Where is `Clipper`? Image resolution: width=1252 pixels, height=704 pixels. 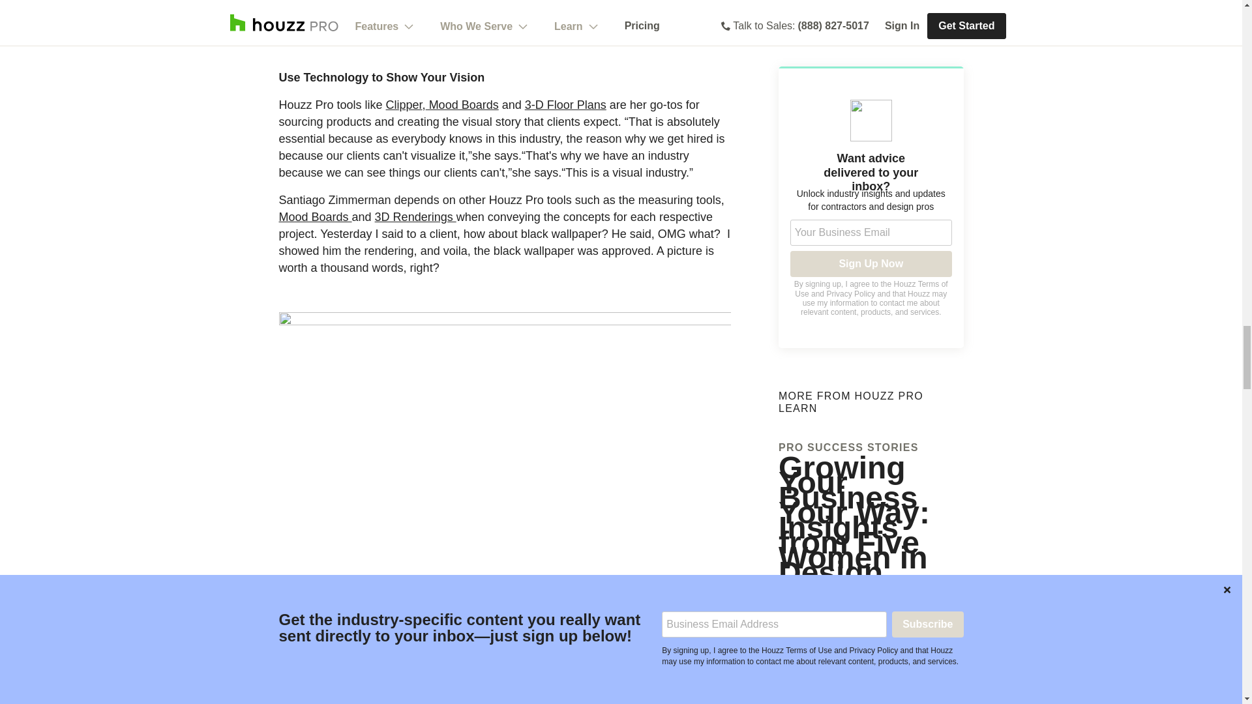 Clipper is located at coordinates (404, 104).